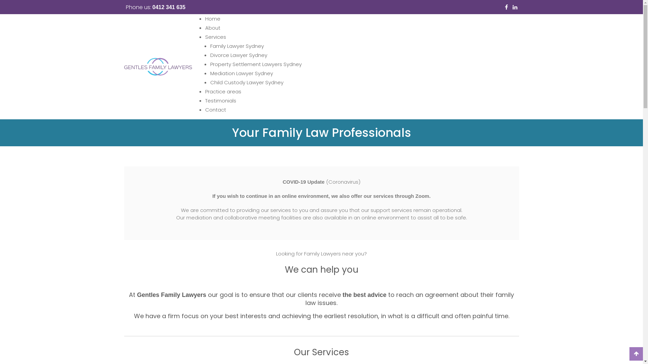  I want to click on Contact, so click(216, 110).